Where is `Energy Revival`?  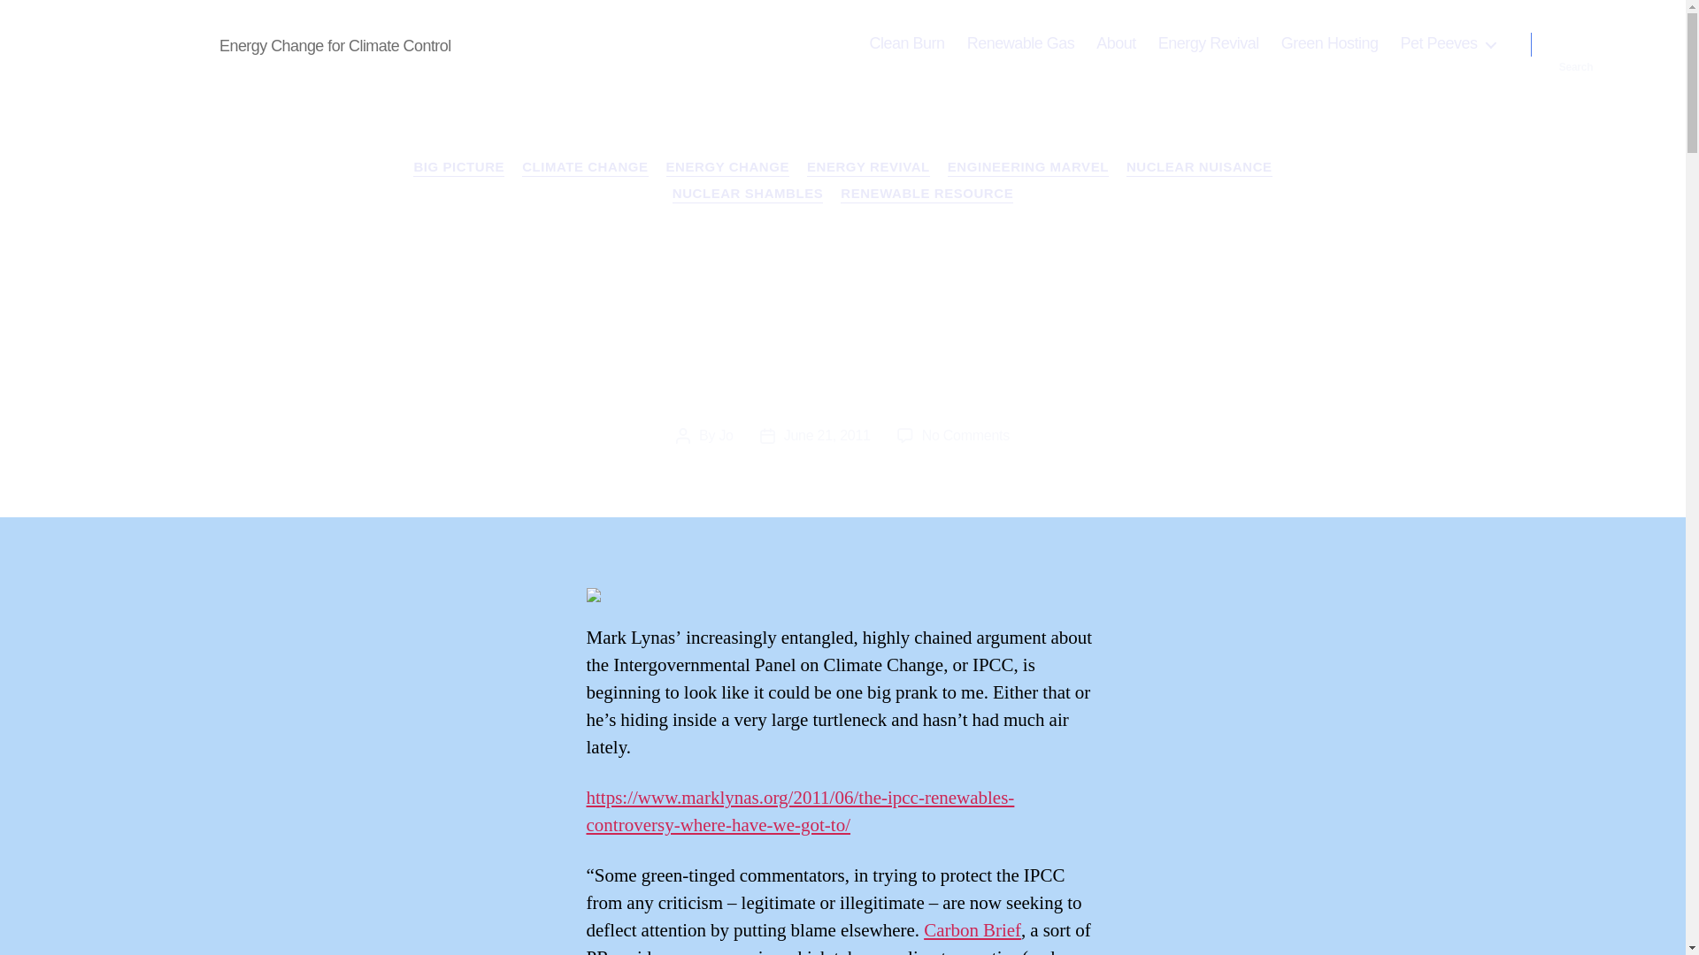
Energy Revival is located at coordinates (868, 168).